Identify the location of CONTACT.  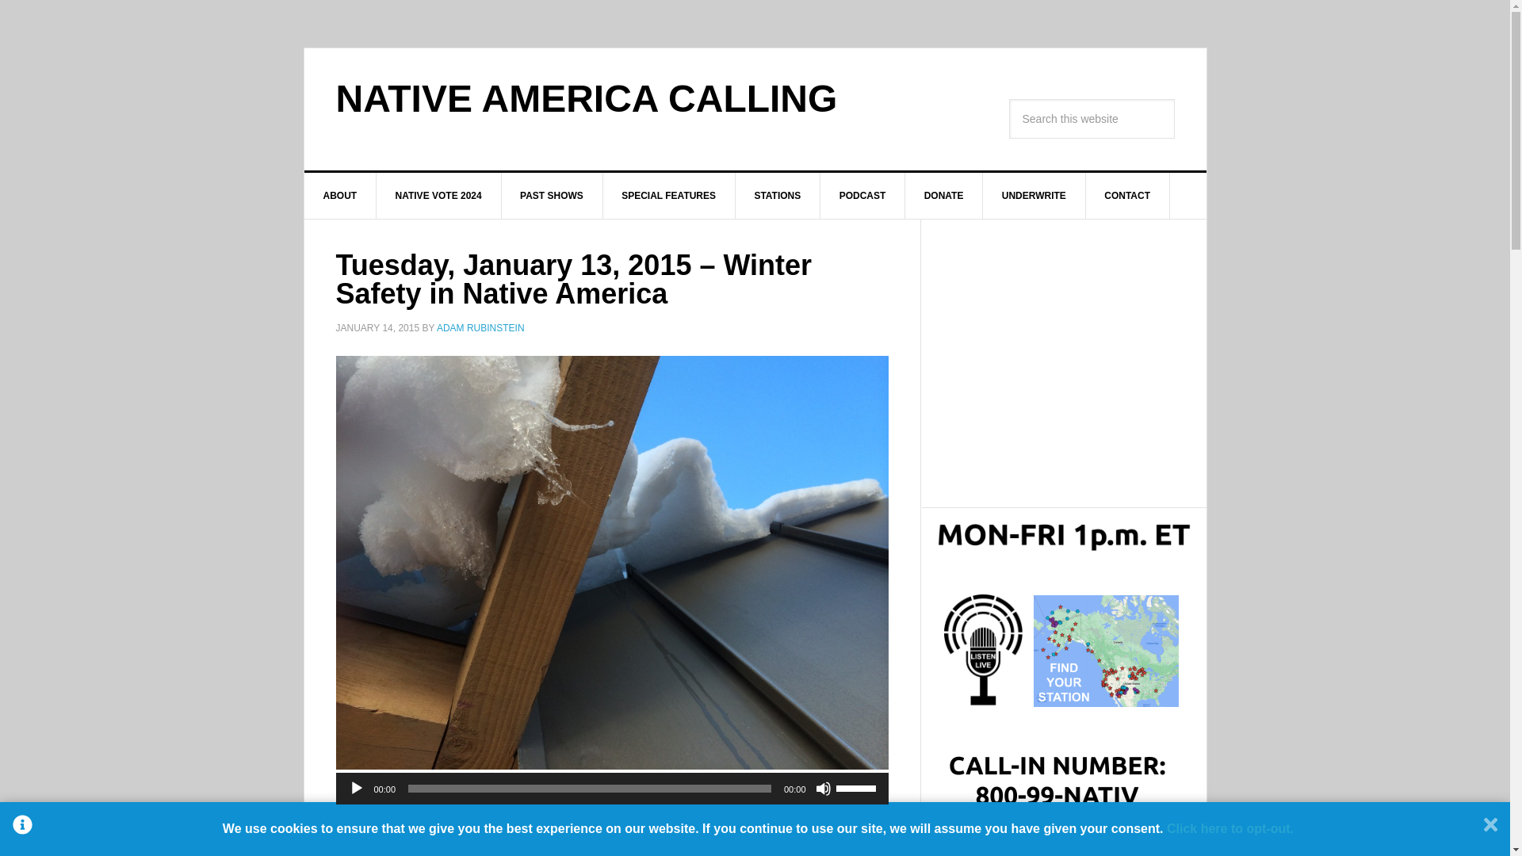
(1127, 196).